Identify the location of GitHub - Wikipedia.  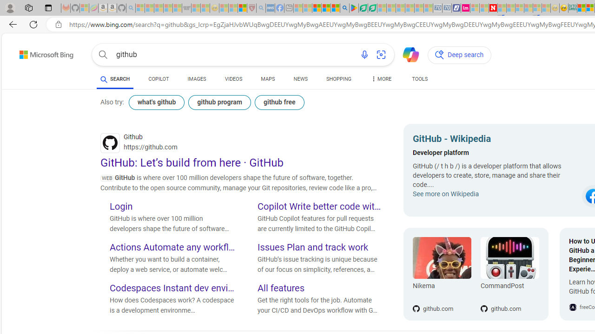
(495, 140).